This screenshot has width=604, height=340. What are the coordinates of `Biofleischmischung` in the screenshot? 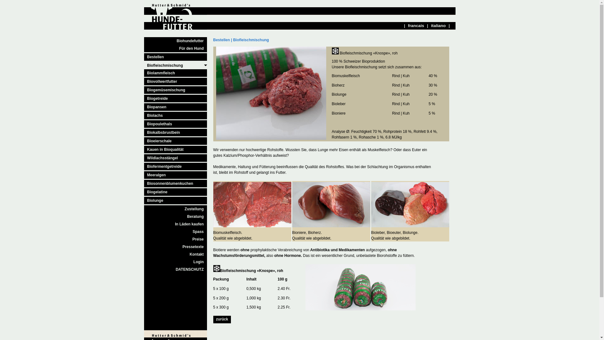 It's located at (176, 65).